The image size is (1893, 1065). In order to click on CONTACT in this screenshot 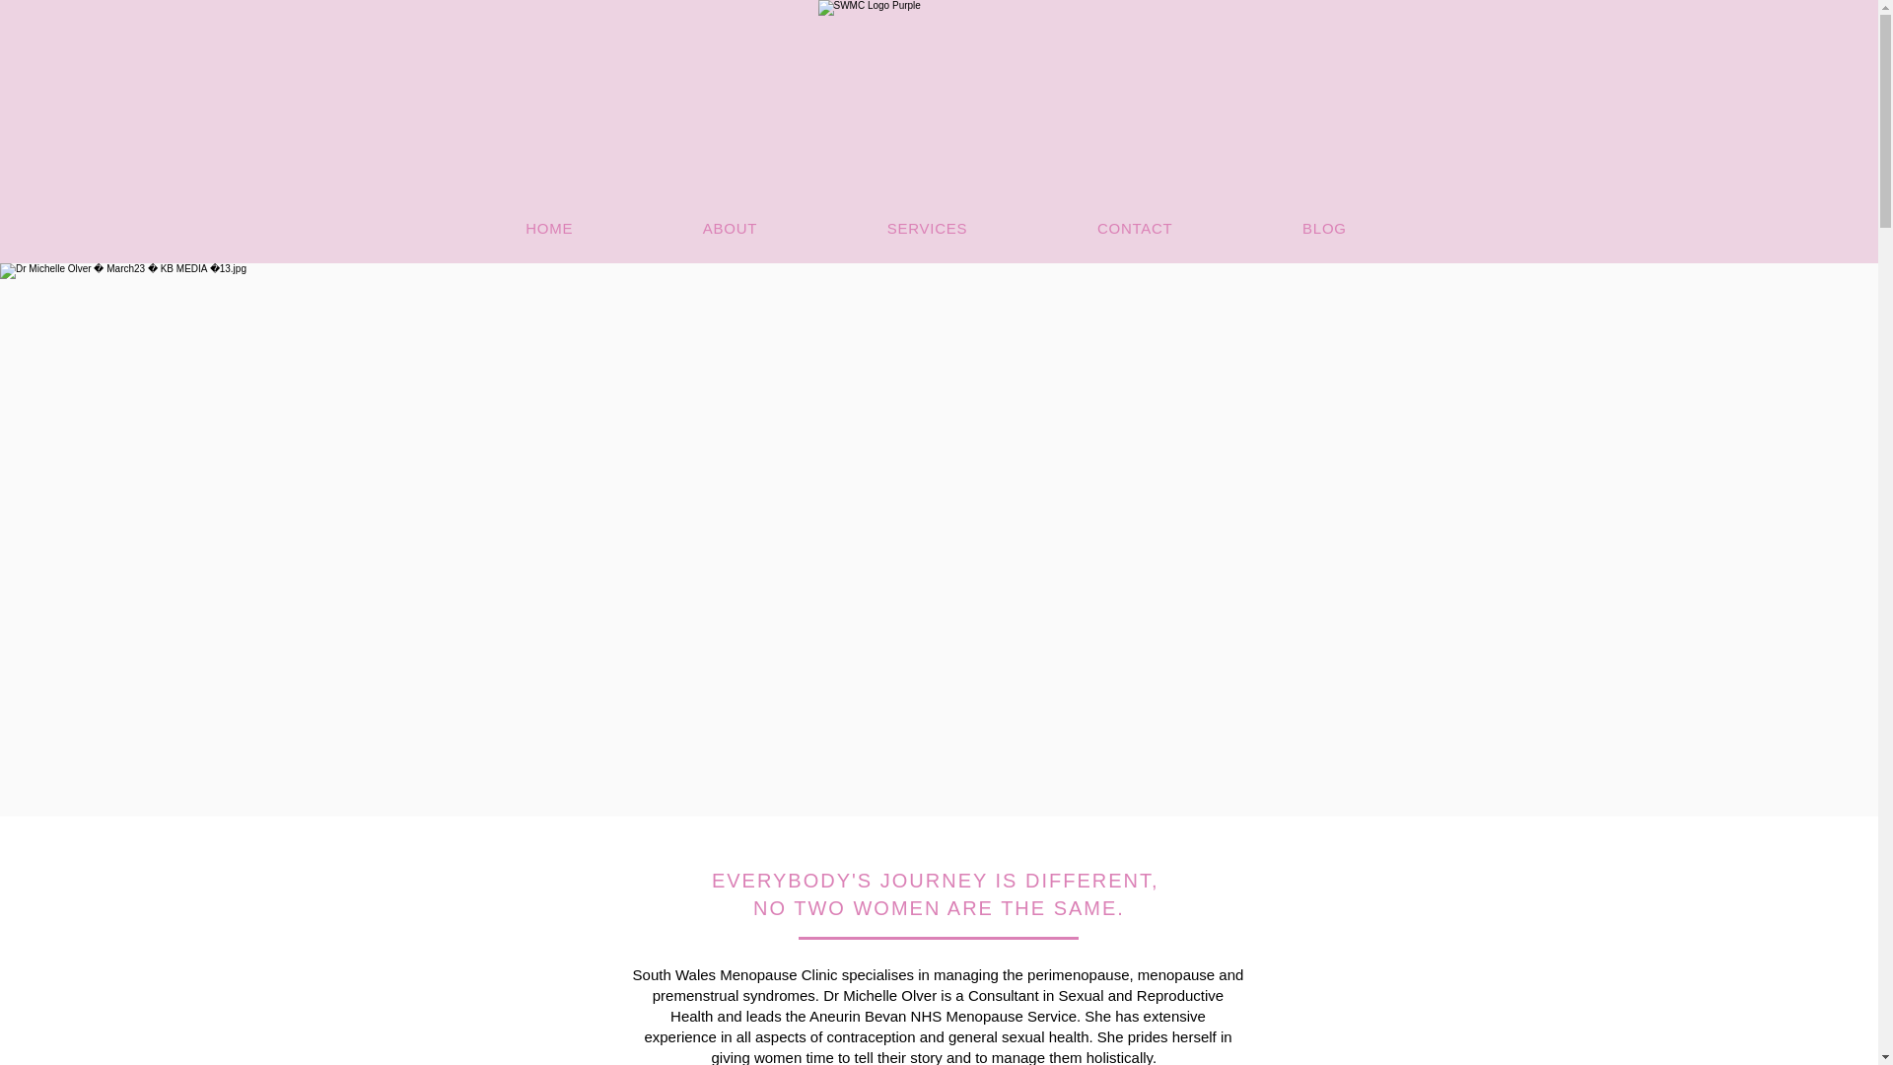, I will do `click(1134, 227)`.